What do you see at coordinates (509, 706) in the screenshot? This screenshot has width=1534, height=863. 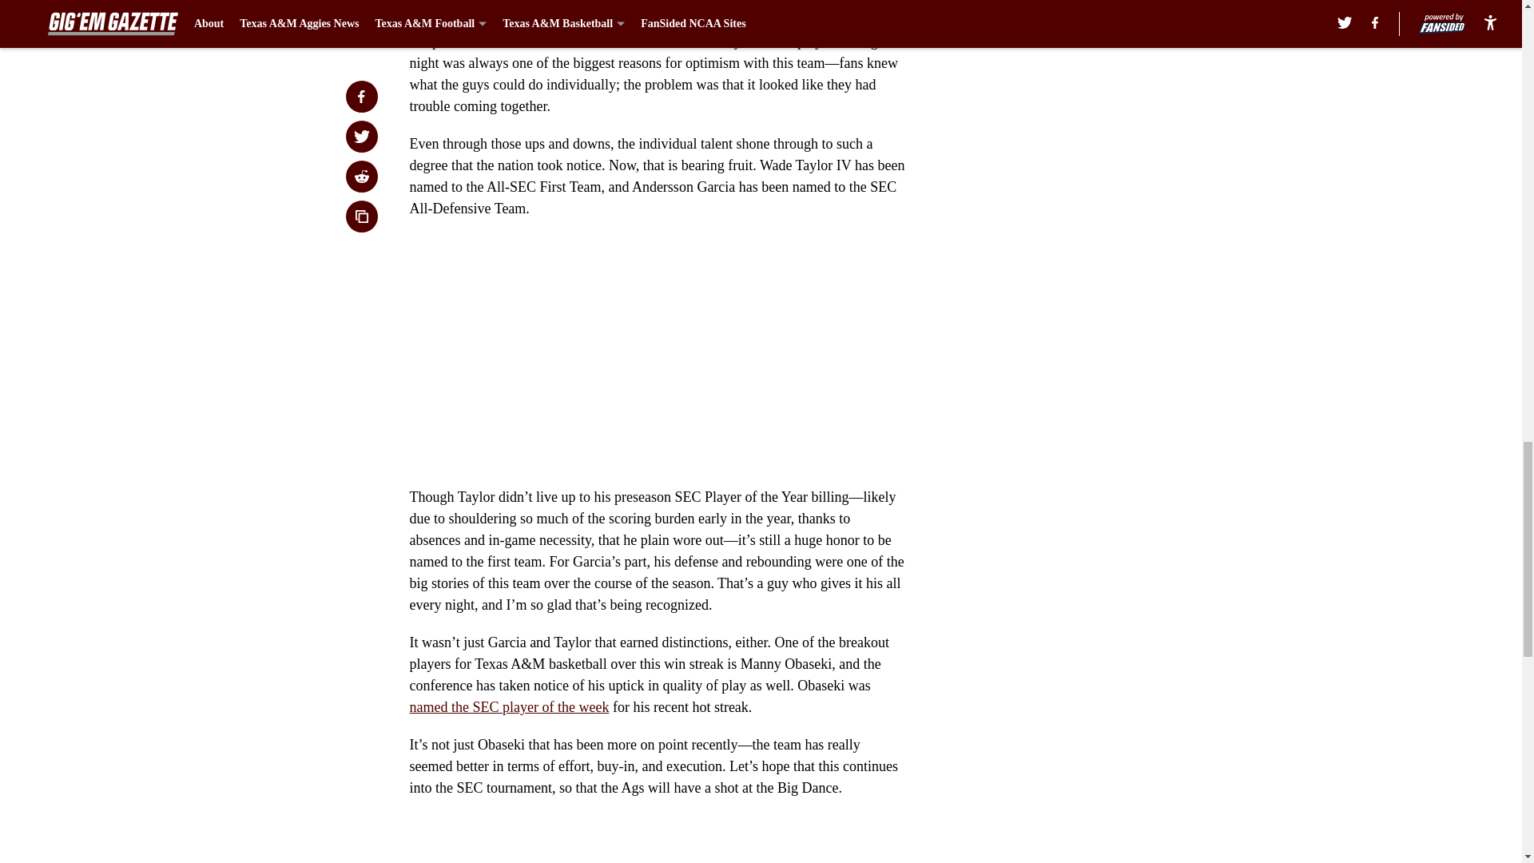 I see `named the SEC player of the week` at bounding box center [509, 706].